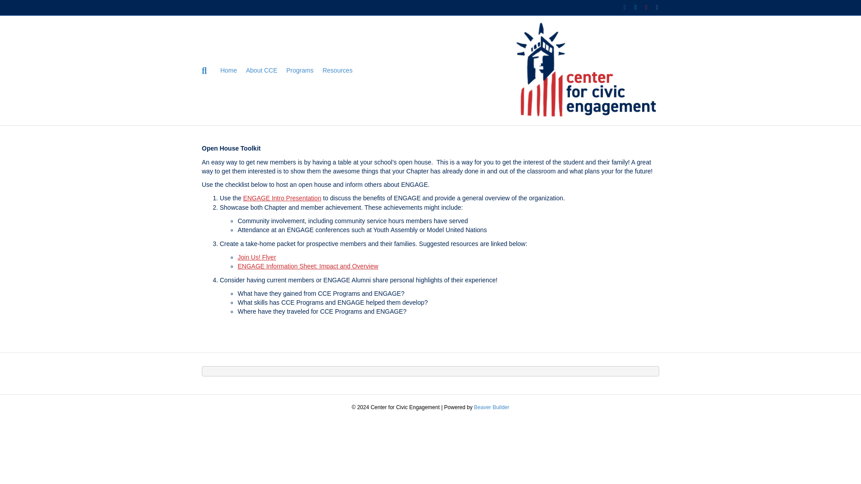 The width and height of the screenshot is (861, 484). I want to click on Home, so click(228, 70).